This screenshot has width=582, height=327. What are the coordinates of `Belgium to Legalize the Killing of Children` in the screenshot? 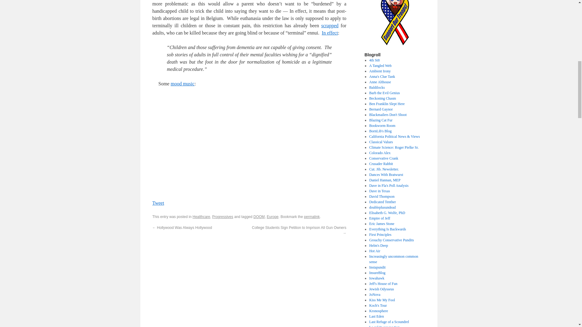 It's located at (329, 33).